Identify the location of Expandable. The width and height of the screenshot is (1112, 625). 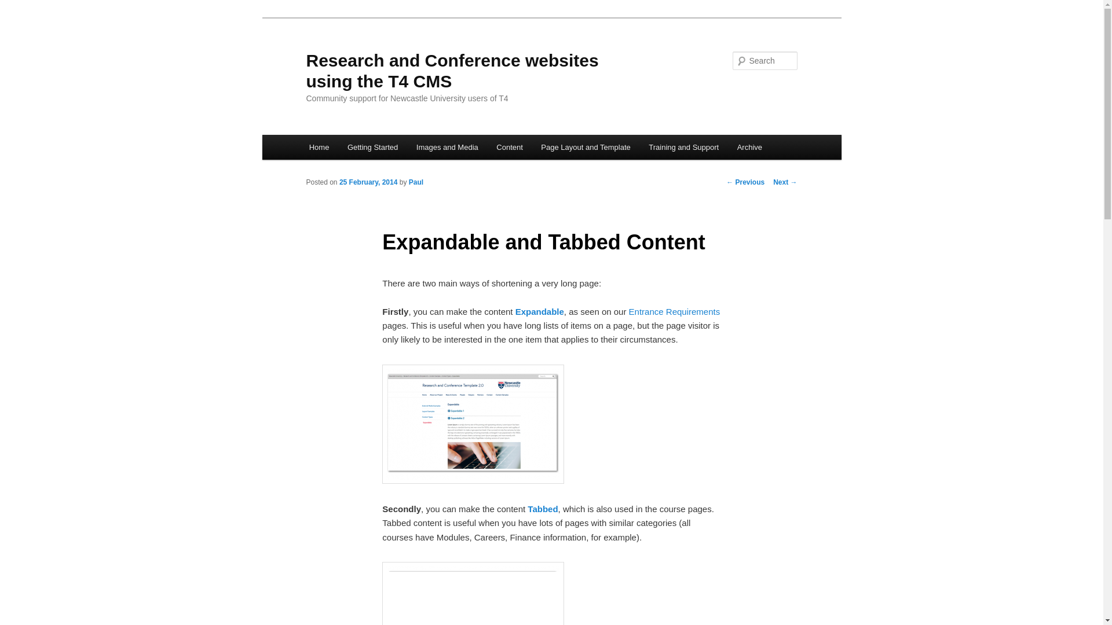
(540, 311).